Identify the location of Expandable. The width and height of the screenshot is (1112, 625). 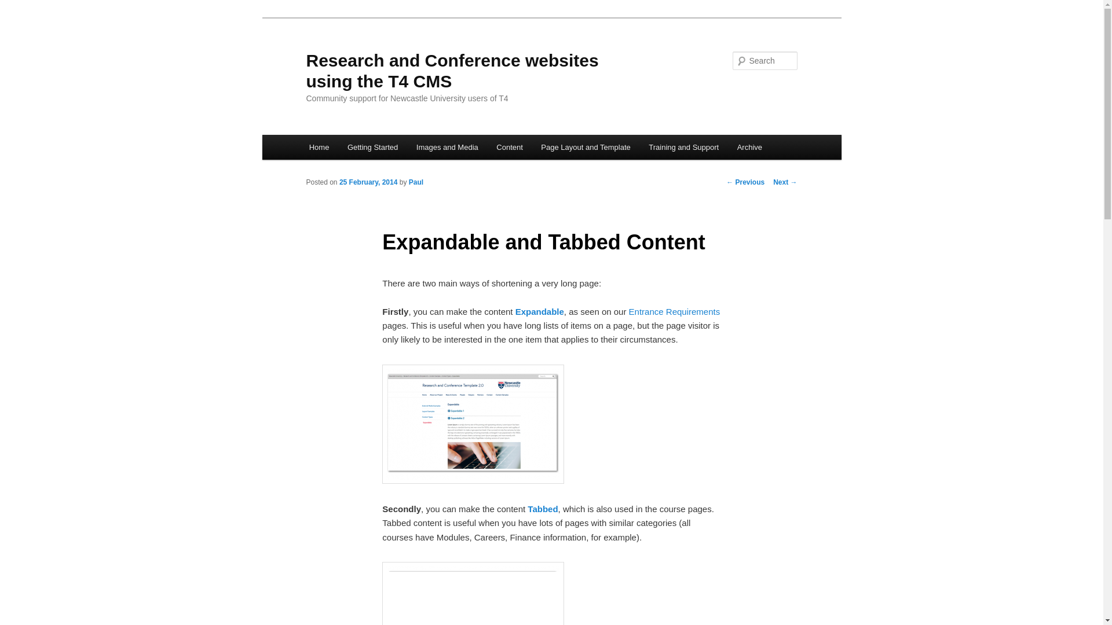
(540, 311).